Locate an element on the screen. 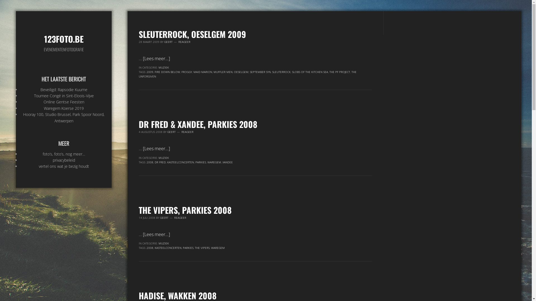 The image size is (536, 301). MUFFLER MEN is located at coordinates (223, 72).